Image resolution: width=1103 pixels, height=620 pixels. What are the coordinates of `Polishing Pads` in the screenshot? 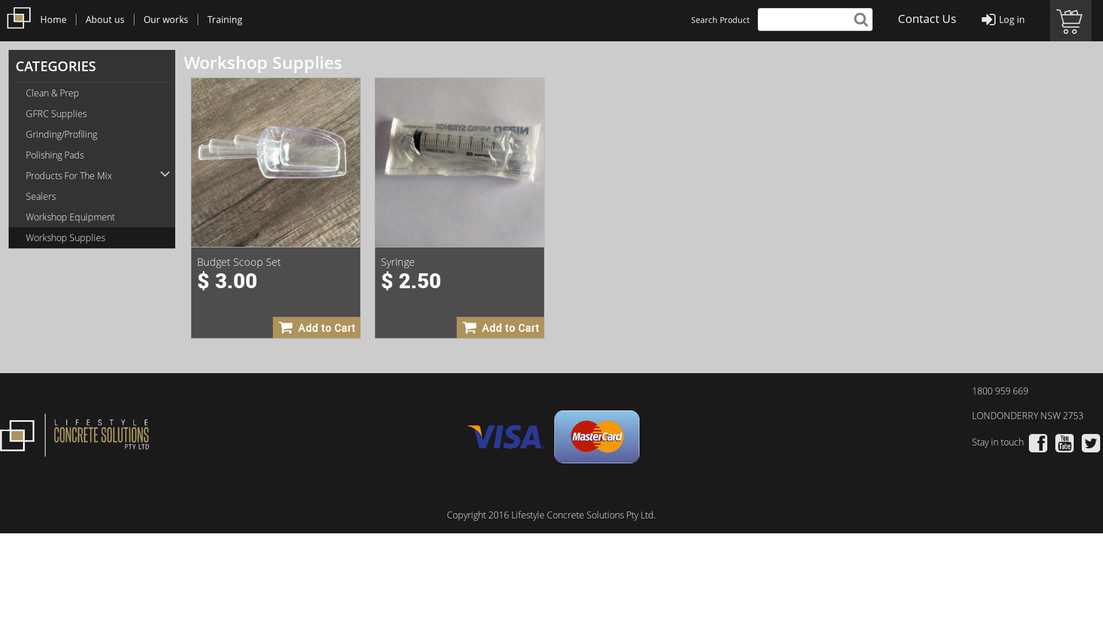 It's located at (92, 155).